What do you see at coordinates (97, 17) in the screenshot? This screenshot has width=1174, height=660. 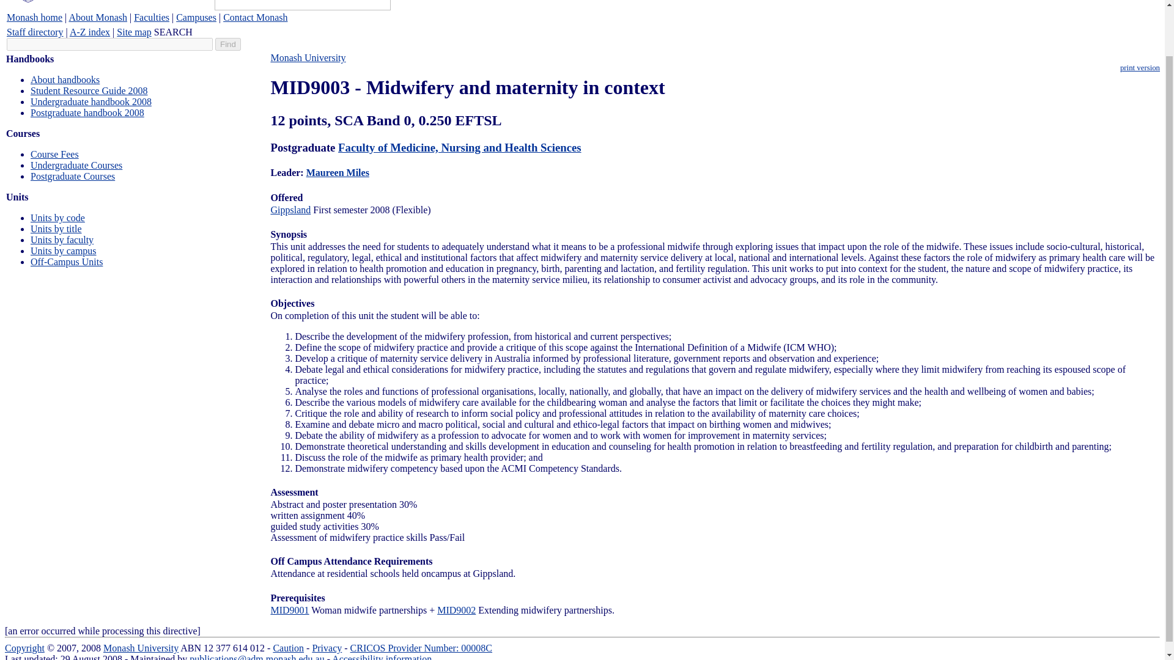 I see `About Monash` at bounding box center [97, 17].